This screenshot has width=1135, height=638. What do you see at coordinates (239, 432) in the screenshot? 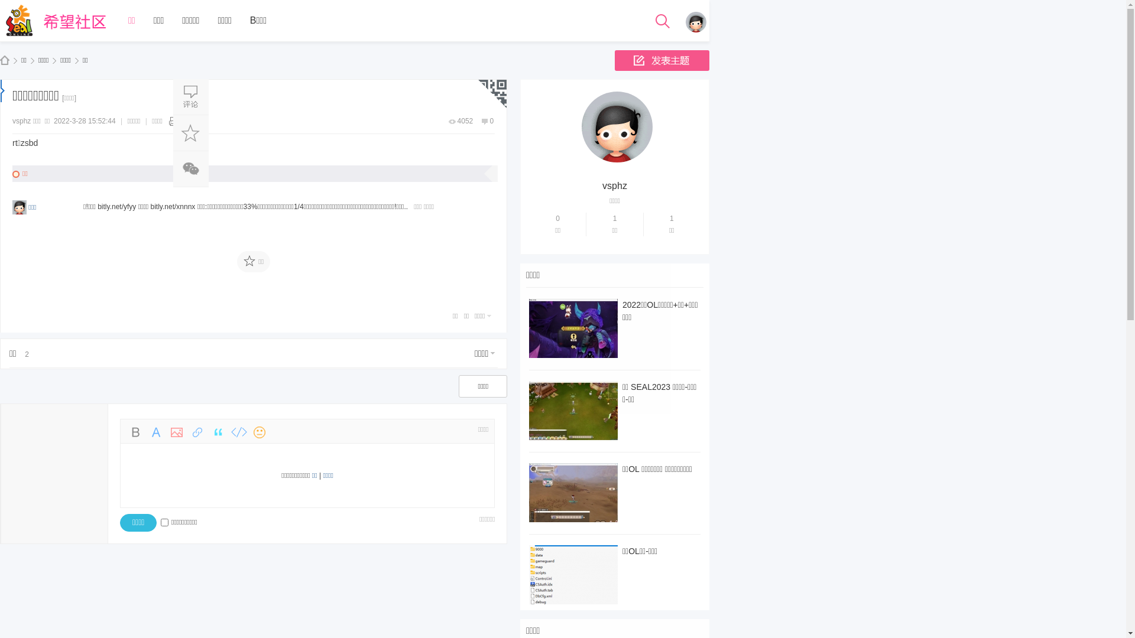
I see `Code` at bounding box center [239, 432].